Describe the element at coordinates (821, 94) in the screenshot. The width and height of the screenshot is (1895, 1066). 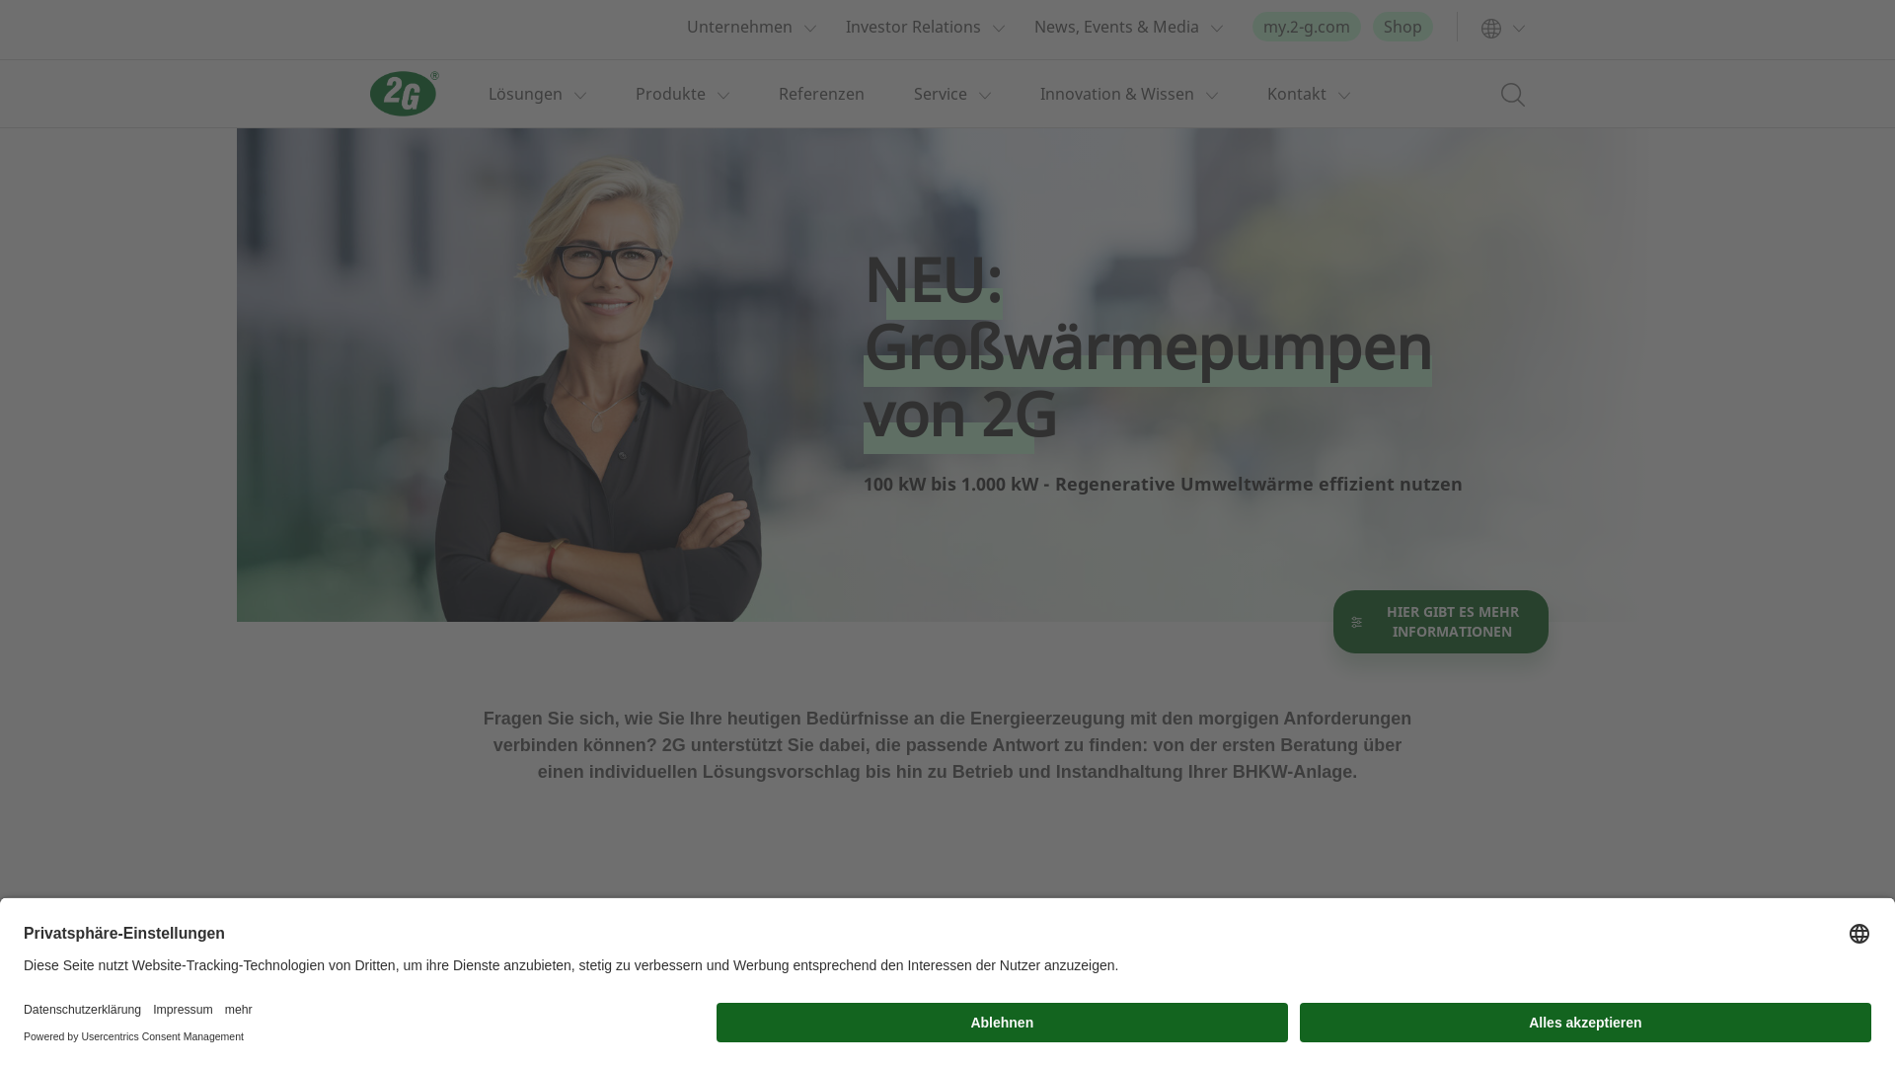
I see `Referenzen` at that location.